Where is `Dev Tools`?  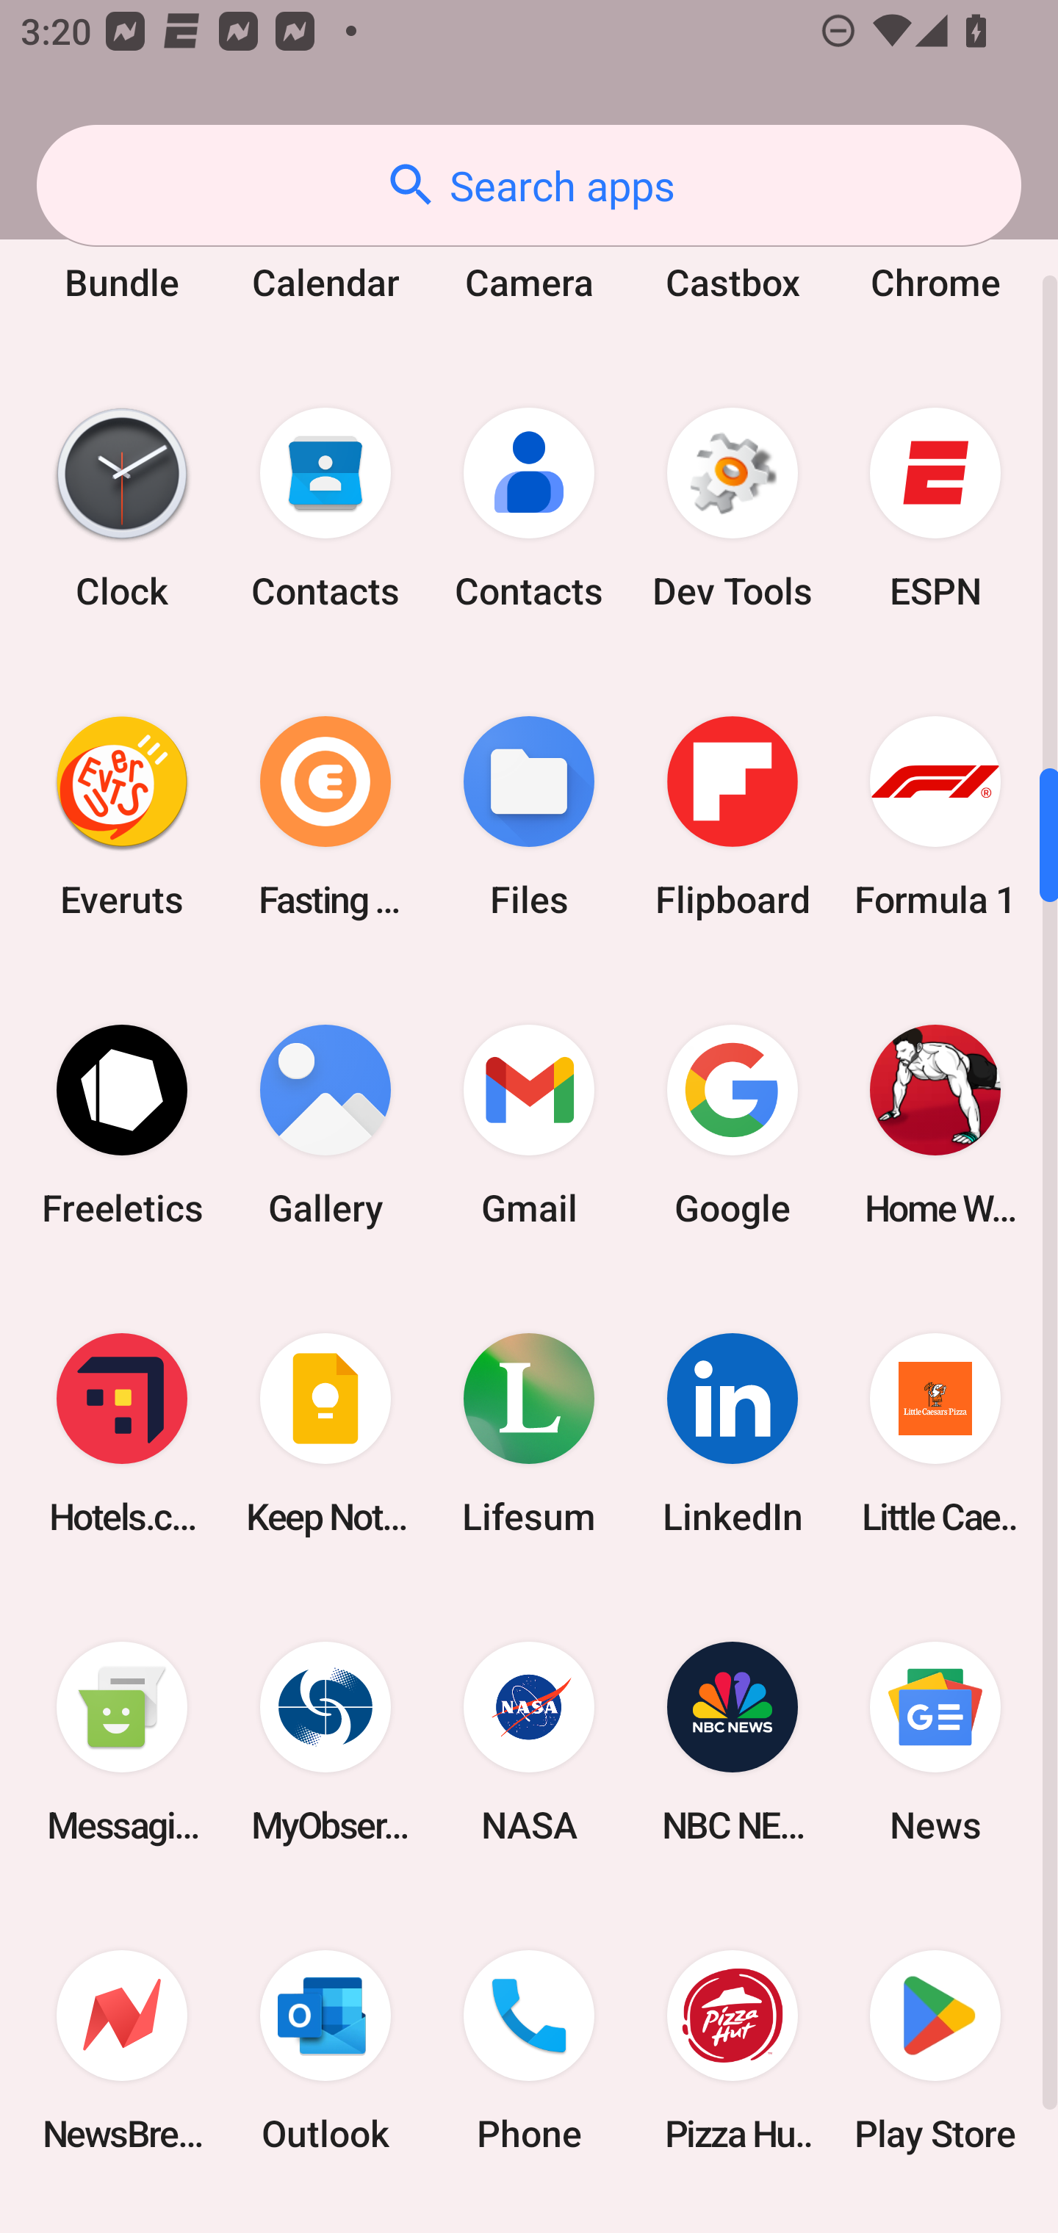 Dev Tools is located at coordinates (732, 508).